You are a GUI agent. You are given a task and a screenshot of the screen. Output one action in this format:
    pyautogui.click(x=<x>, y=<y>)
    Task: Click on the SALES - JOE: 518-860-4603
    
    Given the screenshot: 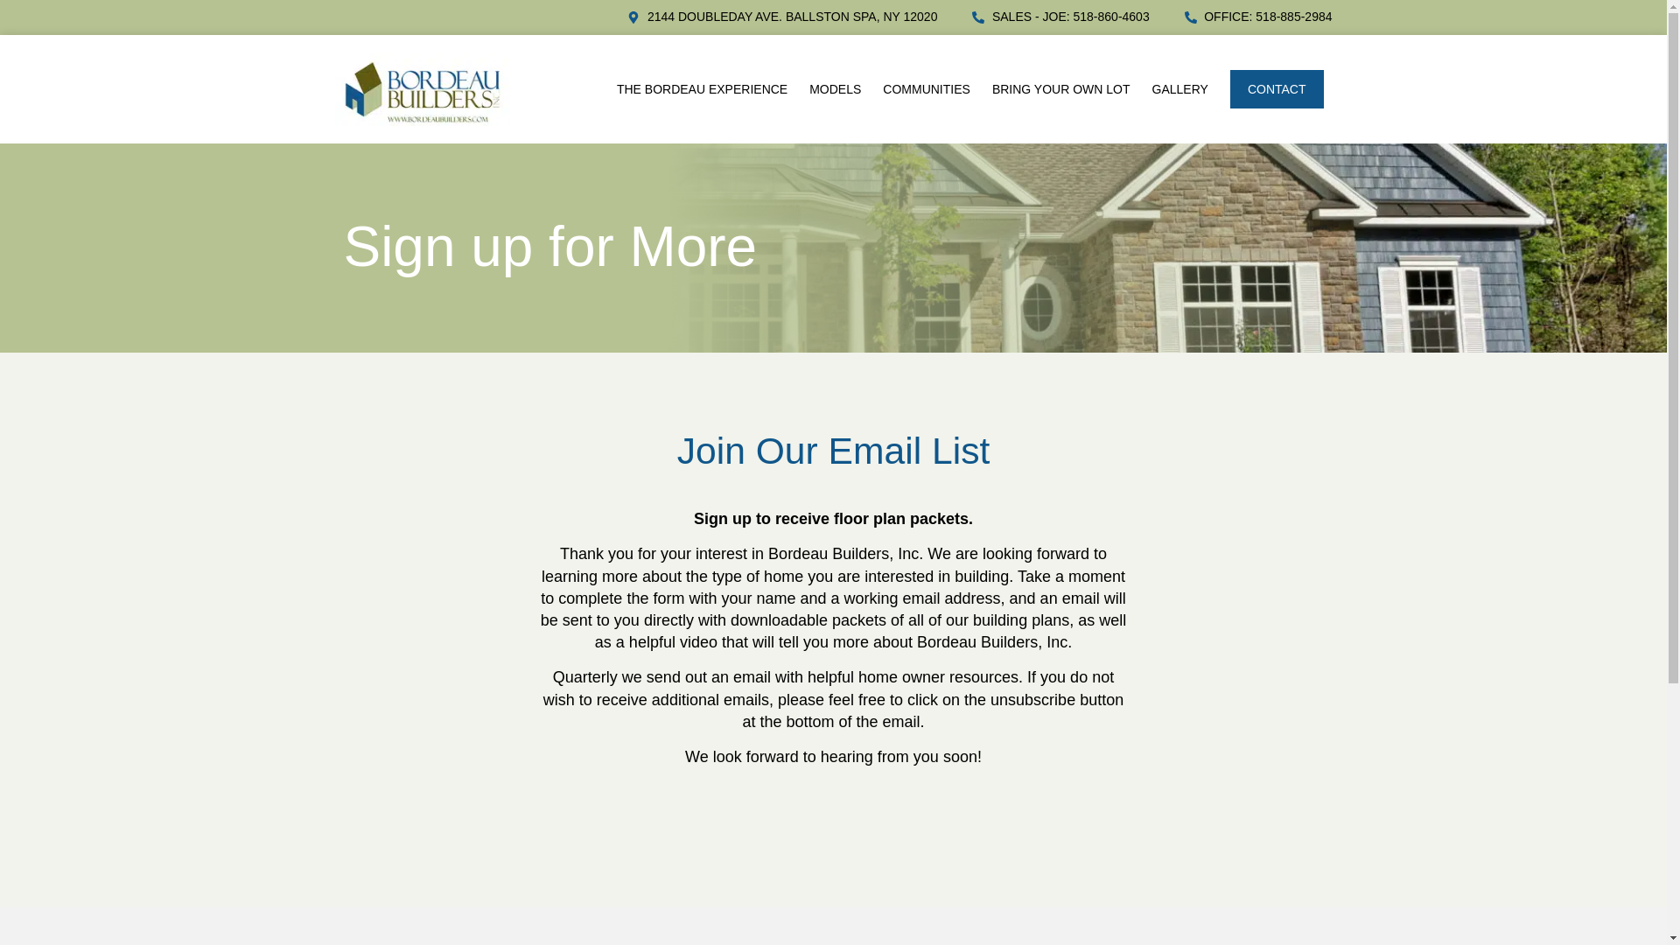 What is the action you would take?
    pyautogui.click(x=1060, y=17)
    